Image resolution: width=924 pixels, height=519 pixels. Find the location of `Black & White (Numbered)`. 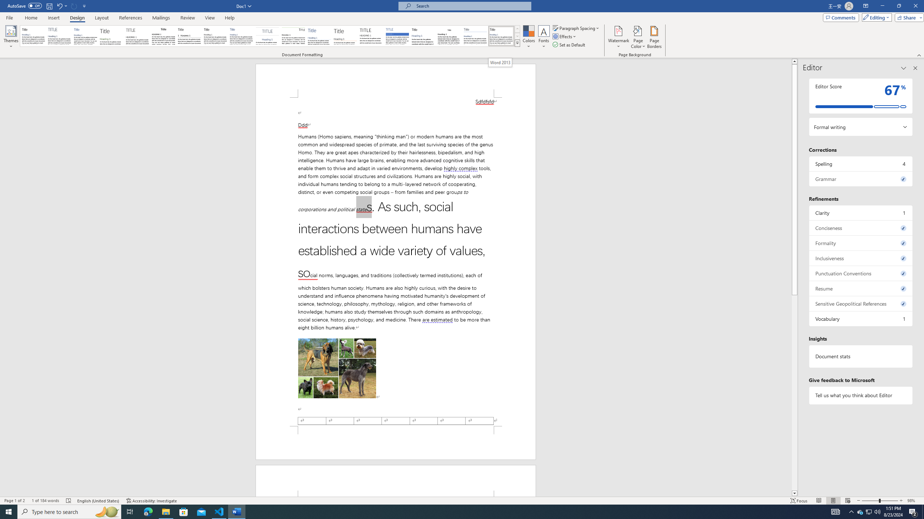

Black & White (Numbered) is located at coordinates (189, 36).